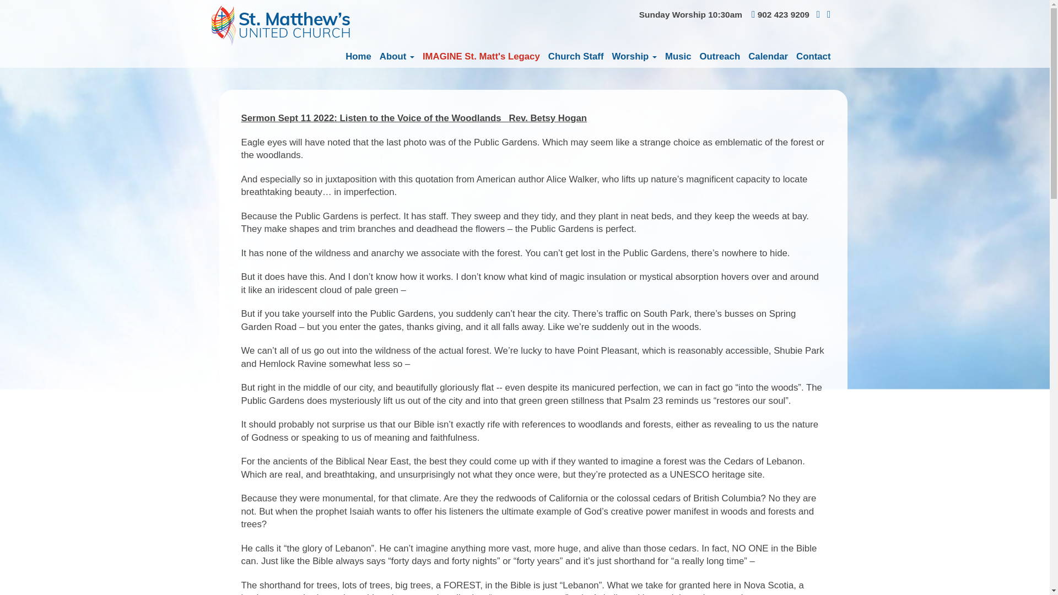 Image resolution: width=1058 pixels, height=595 pixels. I want to click on About, so click(392, 57).